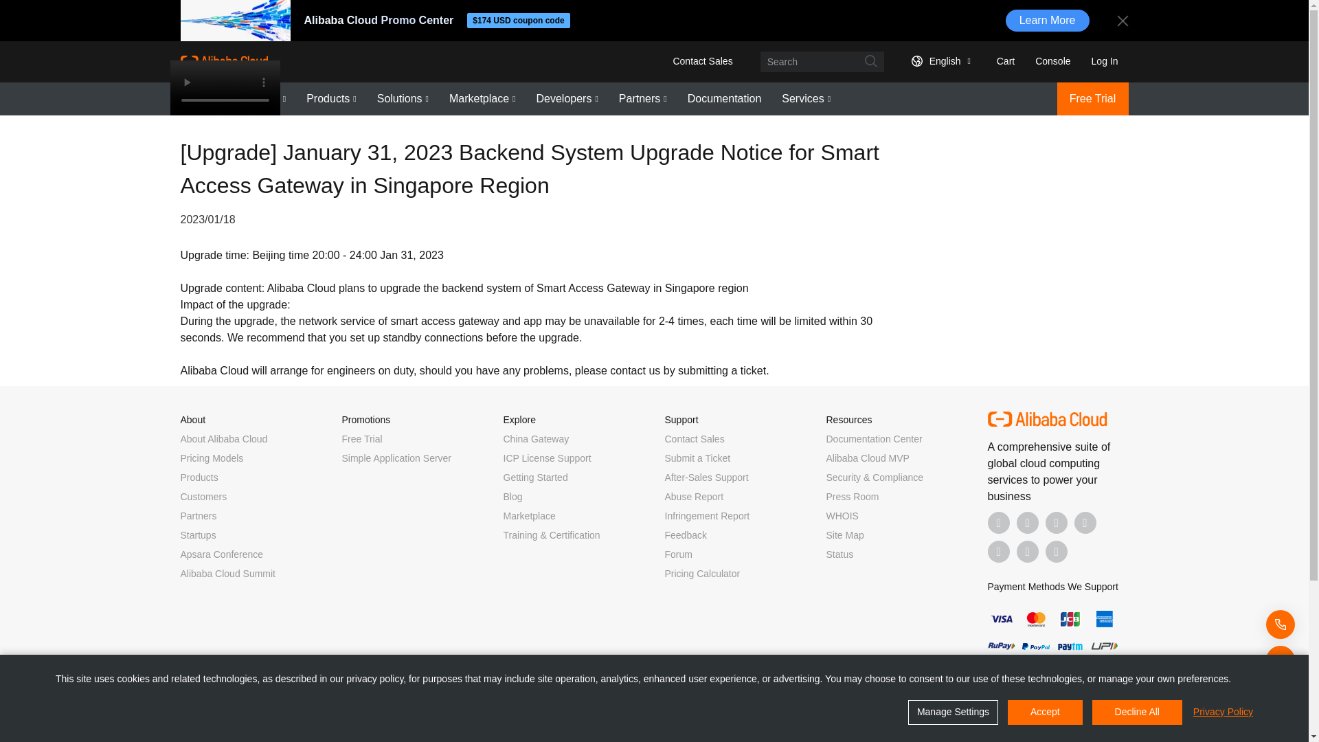  Describe the element at coordinates (1028, 522) in the screenshot. I see `Linkedin` at that location.